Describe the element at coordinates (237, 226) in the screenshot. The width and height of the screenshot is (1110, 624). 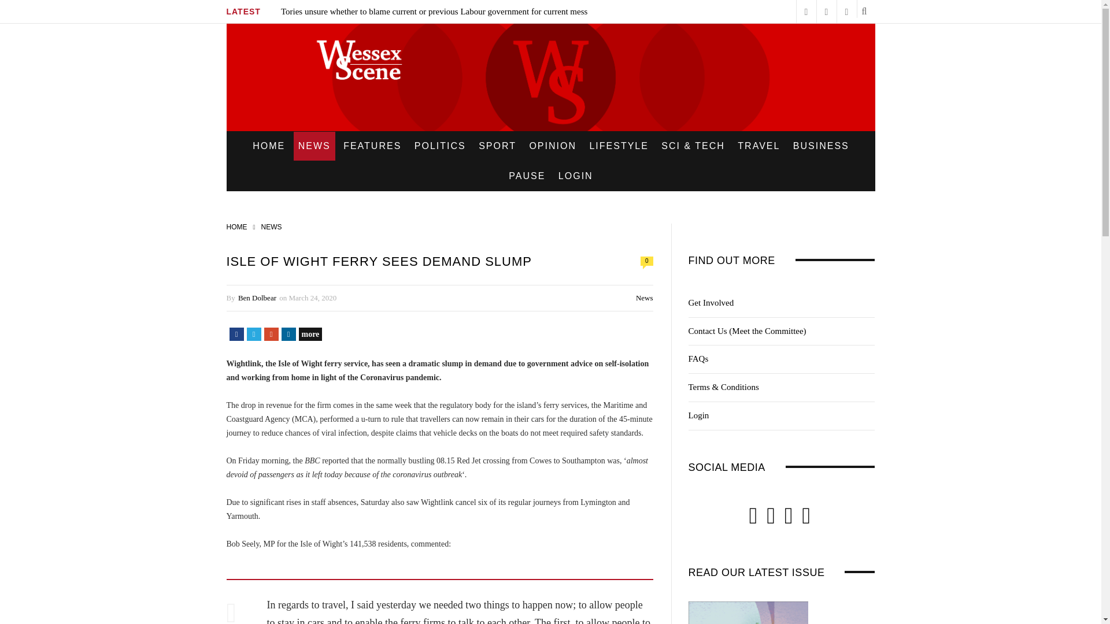
I see `HOME` at that location.